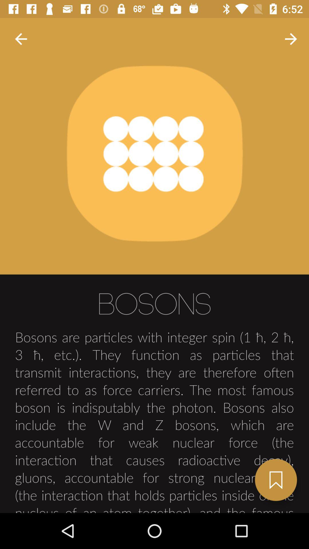 This screenshot has width=309, height=549. I want to click on go the next, so click(276, 480).